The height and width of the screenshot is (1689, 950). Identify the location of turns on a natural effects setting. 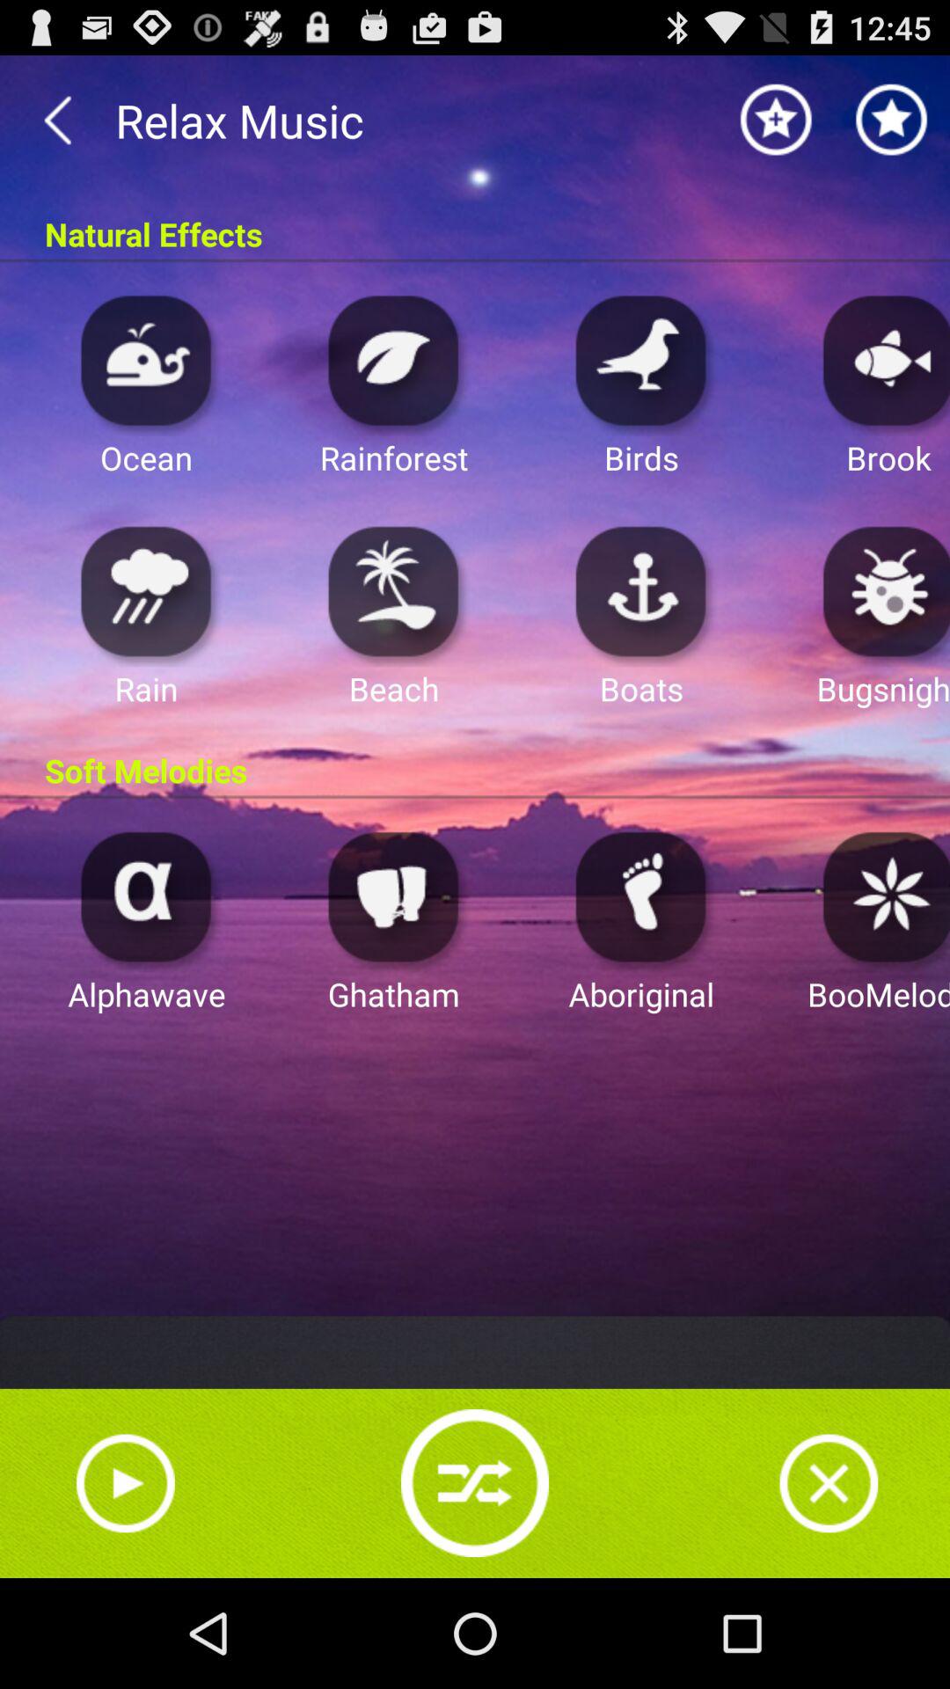
(394, 359).